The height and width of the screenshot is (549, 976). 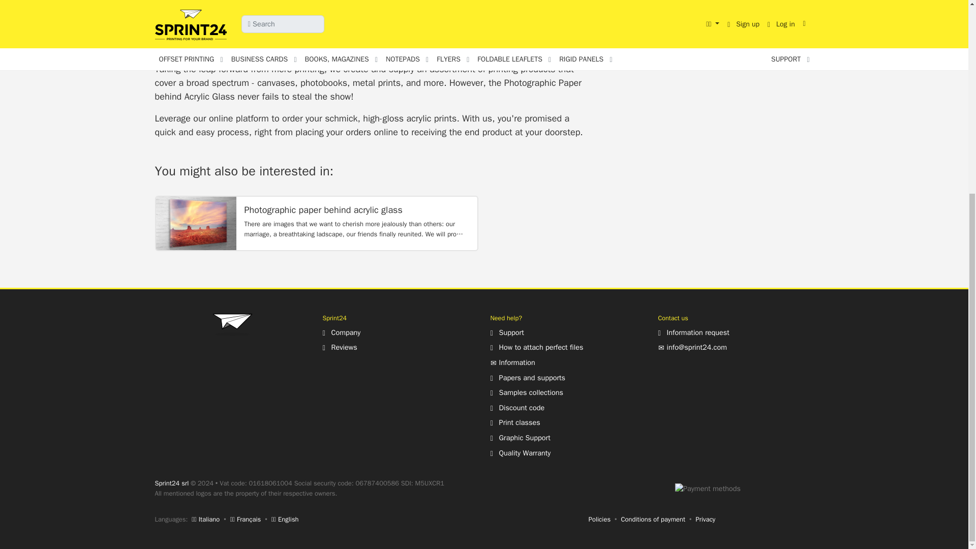 I want to click on Samples collections, so click(x=526, y=392).